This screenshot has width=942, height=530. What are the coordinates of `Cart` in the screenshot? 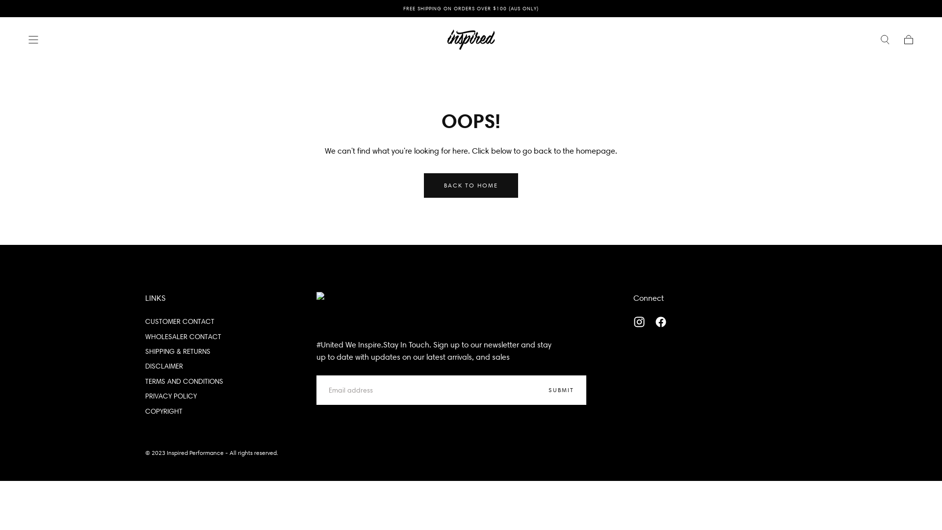 It's located at (909, 40).